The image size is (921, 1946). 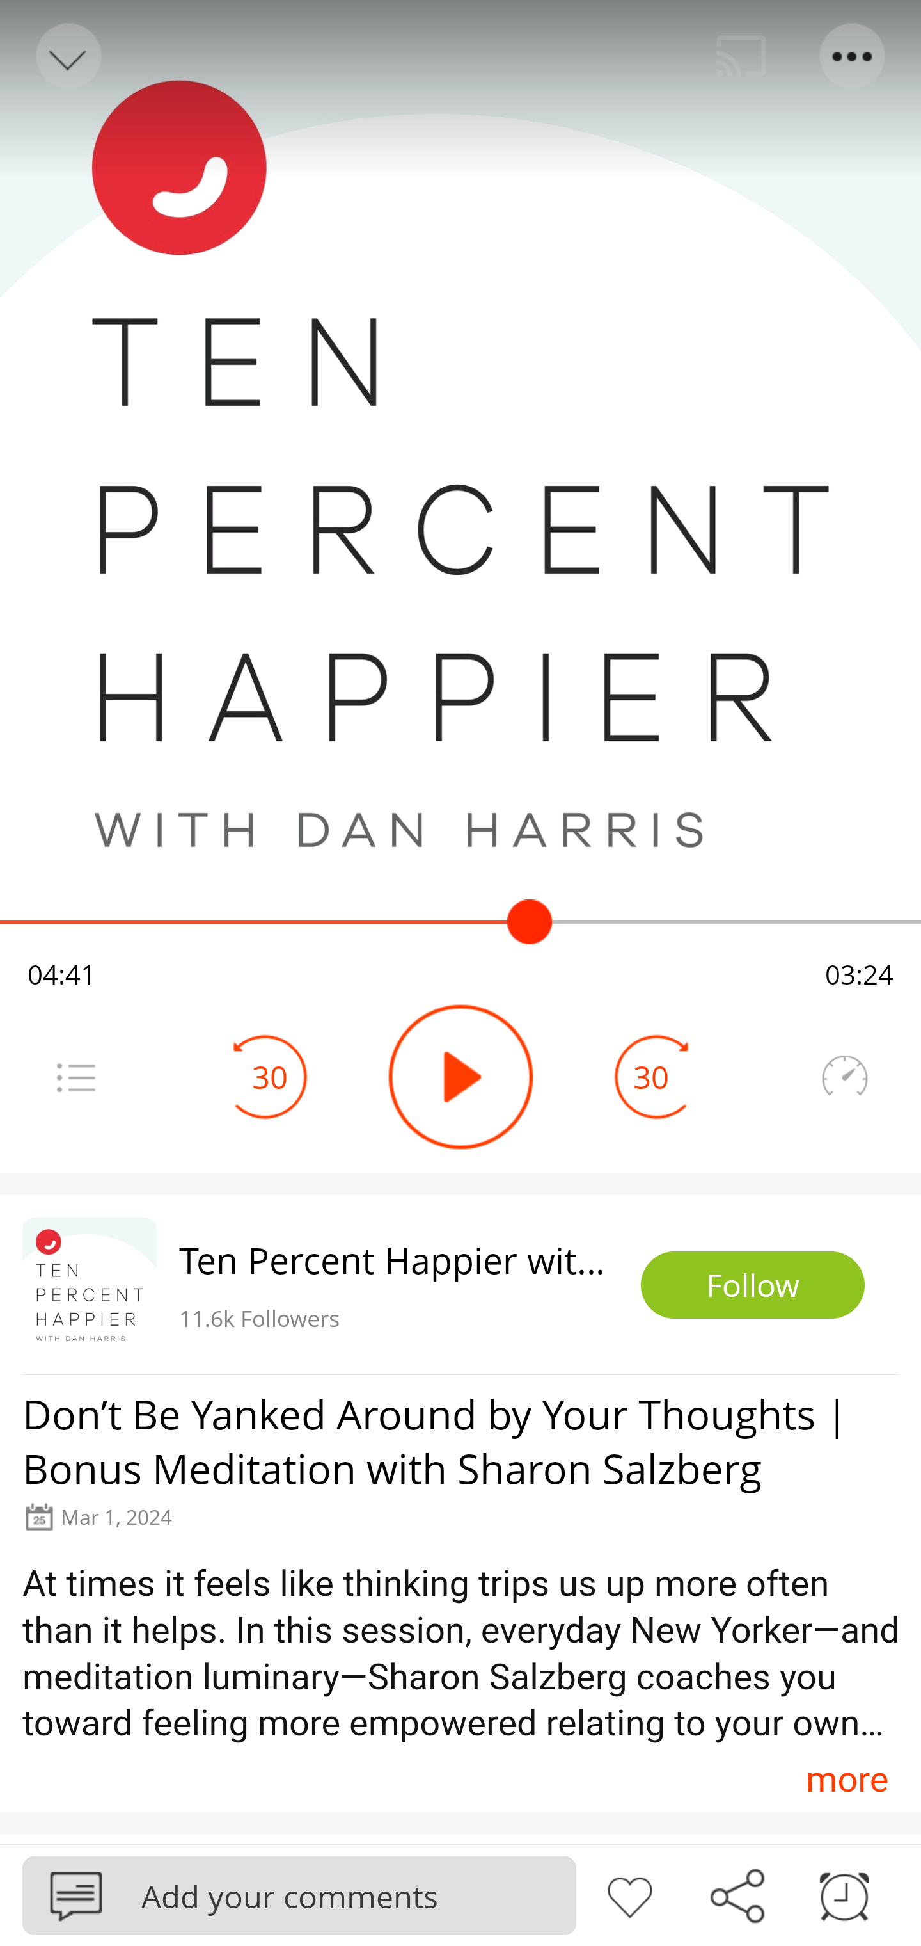 I want to click on Menu, so click(x=75, y=1077).